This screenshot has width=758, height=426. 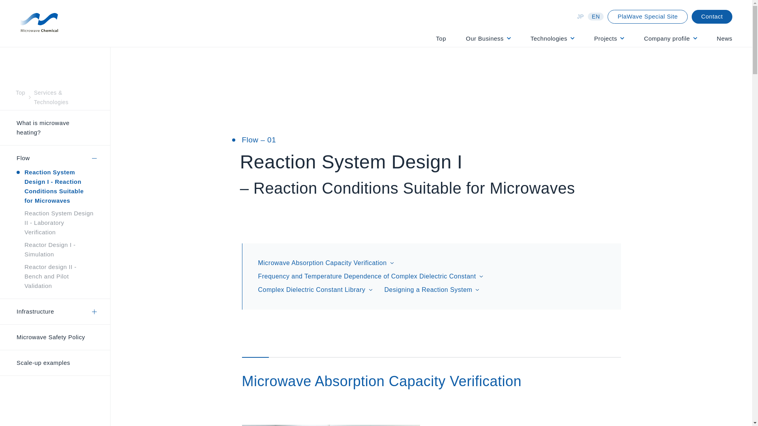 What do you see at coordinates (553, 39) in the screenshot?
I see `Technologies` at bounding box center [553, 39].